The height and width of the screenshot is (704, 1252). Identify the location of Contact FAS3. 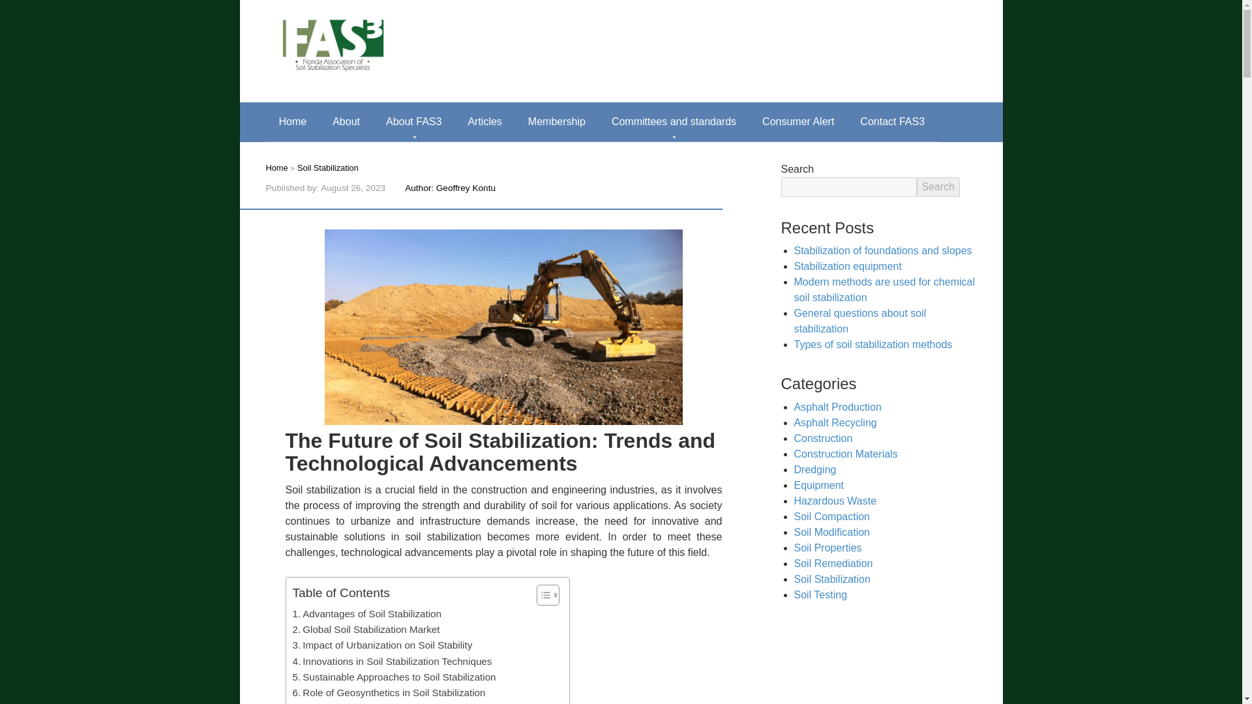
(892, 121).